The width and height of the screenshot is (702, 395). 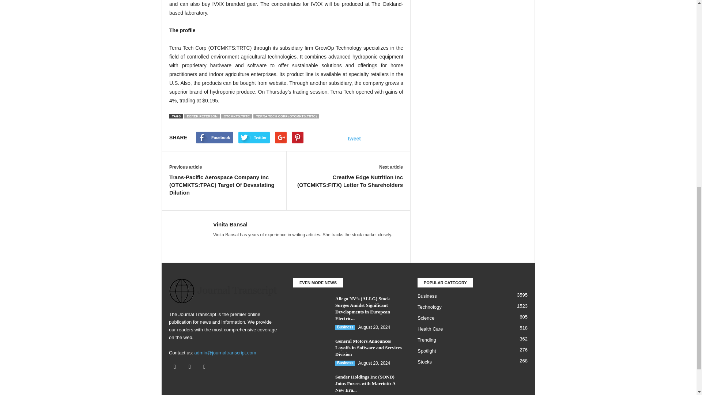 What do you see at coordinates (205, 366) in the screenshot?
I see `Youtube` at bounding box center [205, 366].